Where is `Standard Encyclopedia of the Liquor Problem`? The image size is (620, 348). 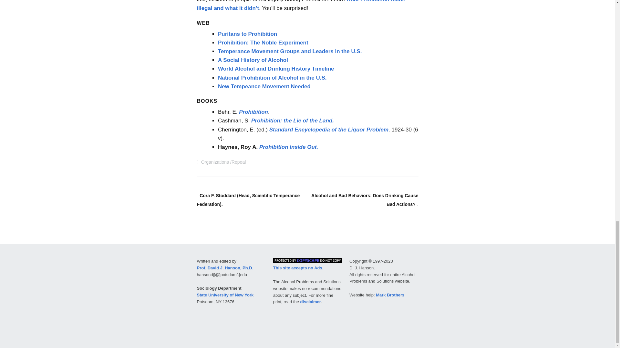
Standard Encyclopedia of the Liquor Problem is located at coordinates (329, 130).